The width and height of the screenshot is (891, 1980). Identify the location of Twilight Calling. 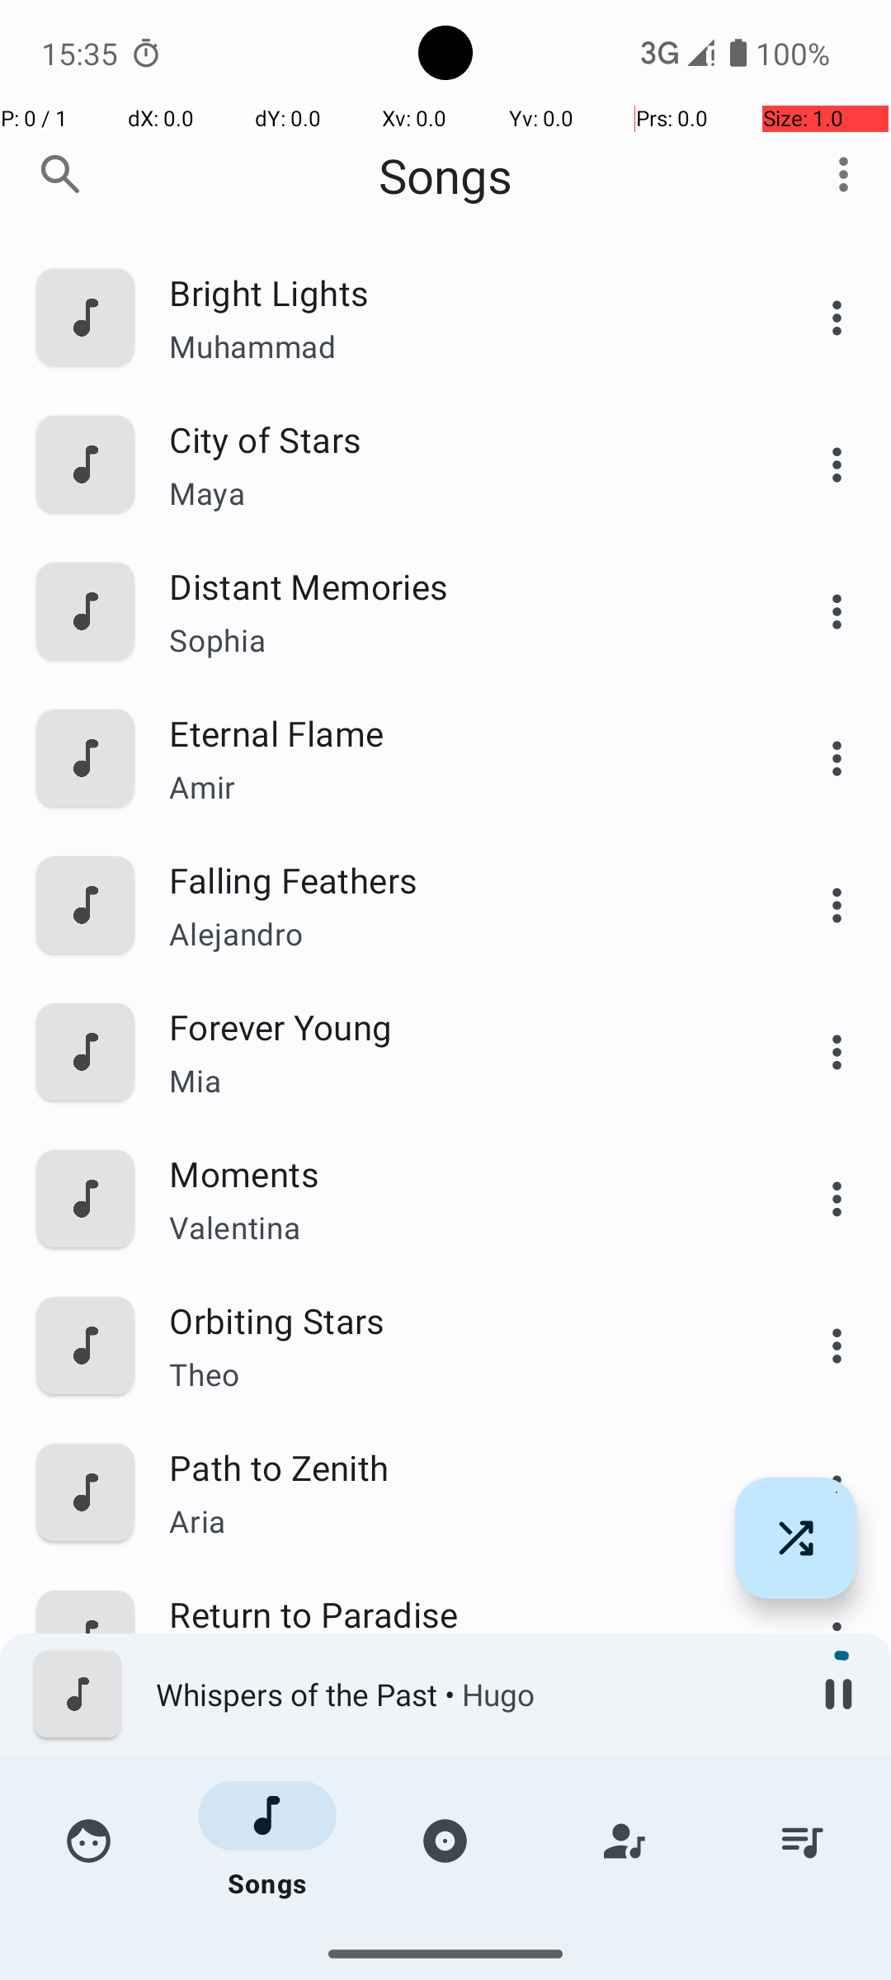
(460, 1907).